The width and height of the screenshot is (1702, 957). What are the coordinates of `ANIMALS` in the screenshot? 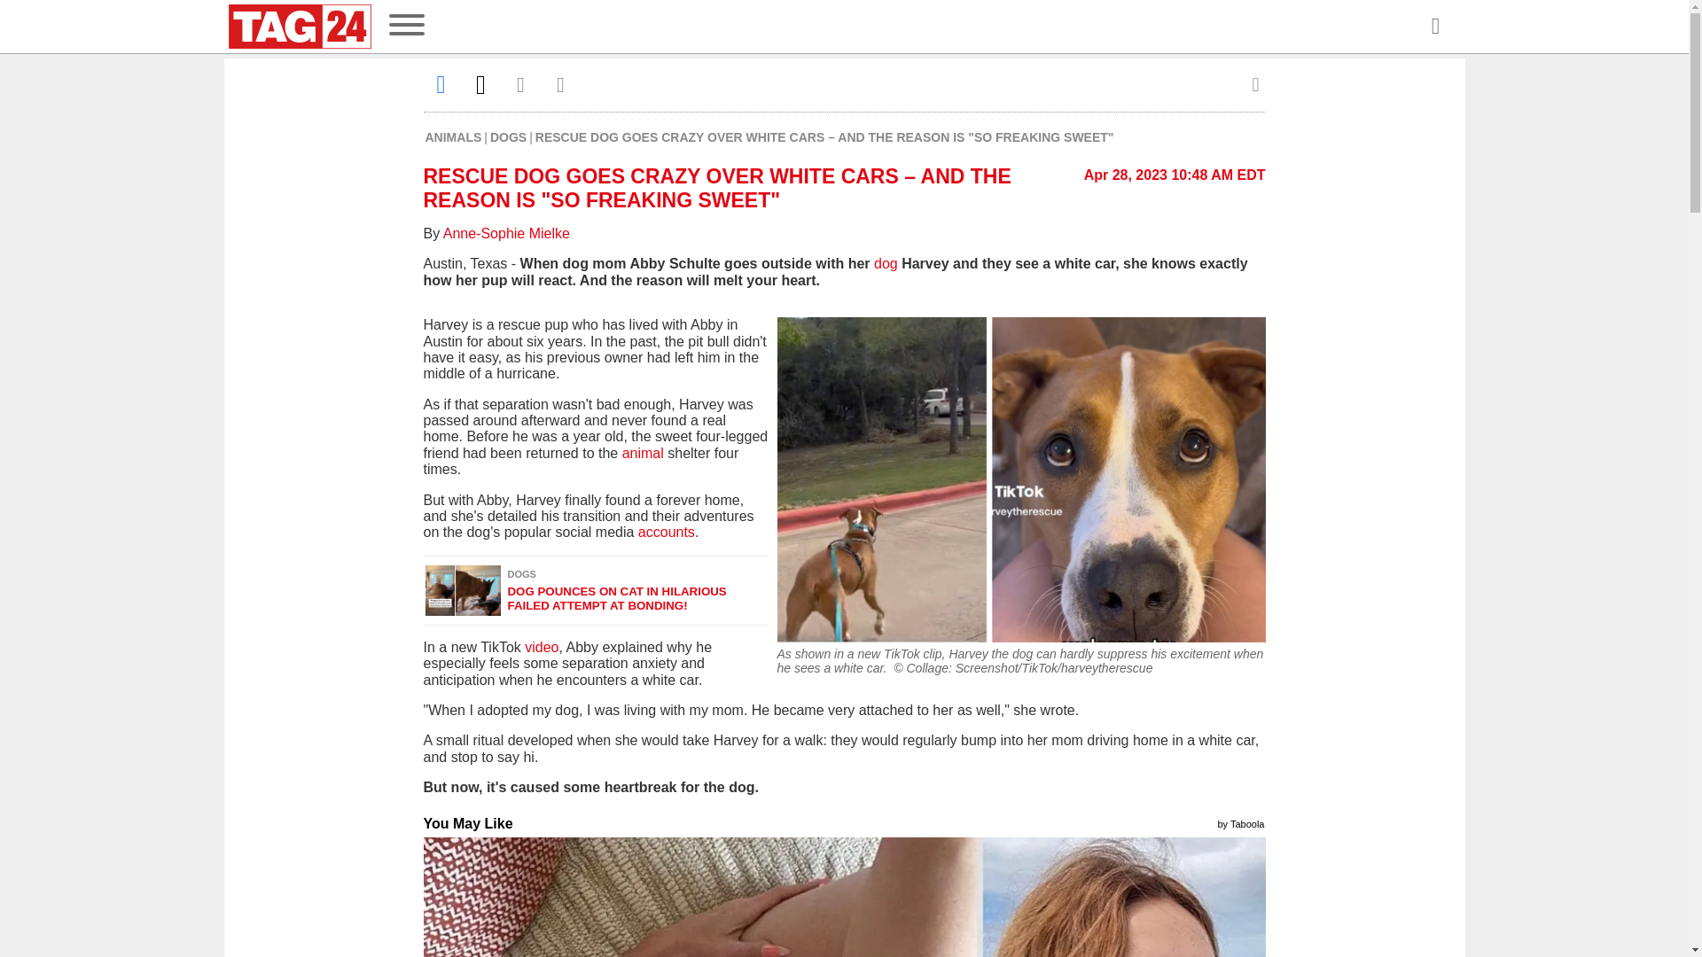 It's located at (454, 136).